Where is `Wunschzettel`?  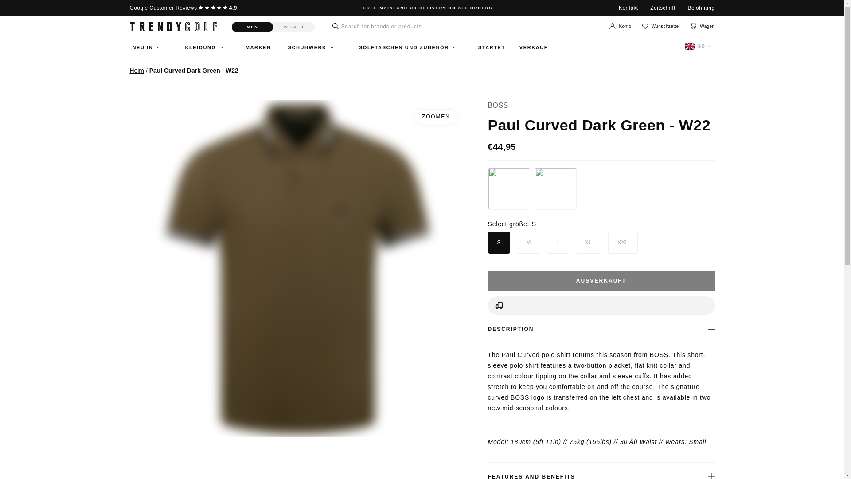
Wunschzettel is located at coordinates (661, 26).